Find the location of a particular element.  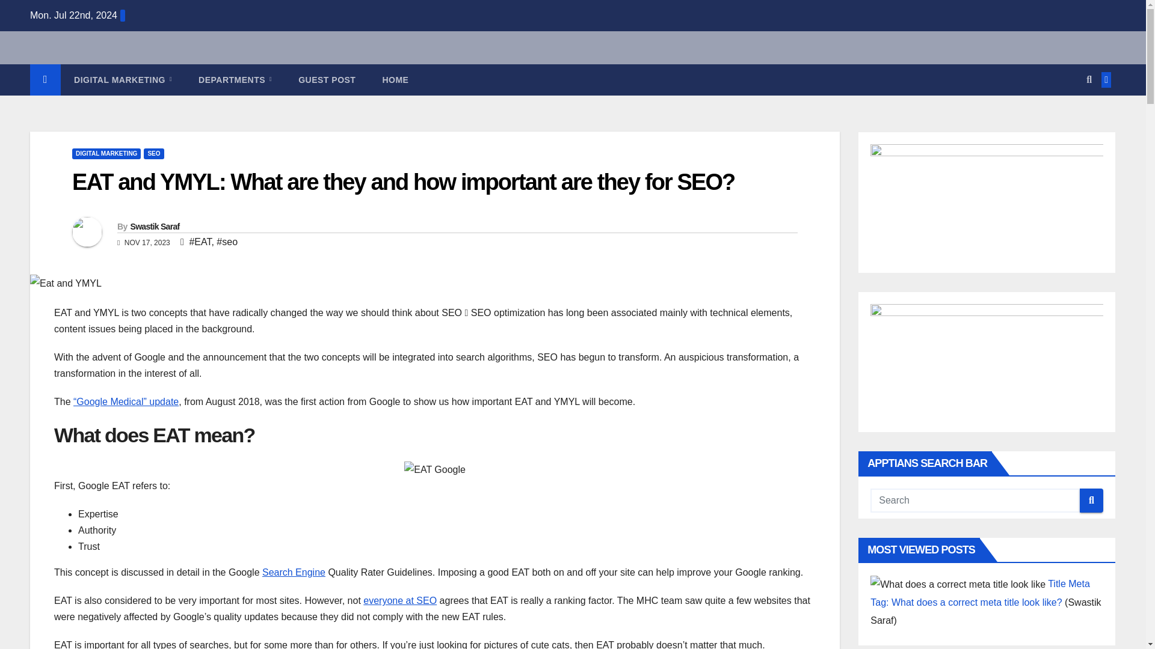

GUEST POST is located at coordinates (327, 79).